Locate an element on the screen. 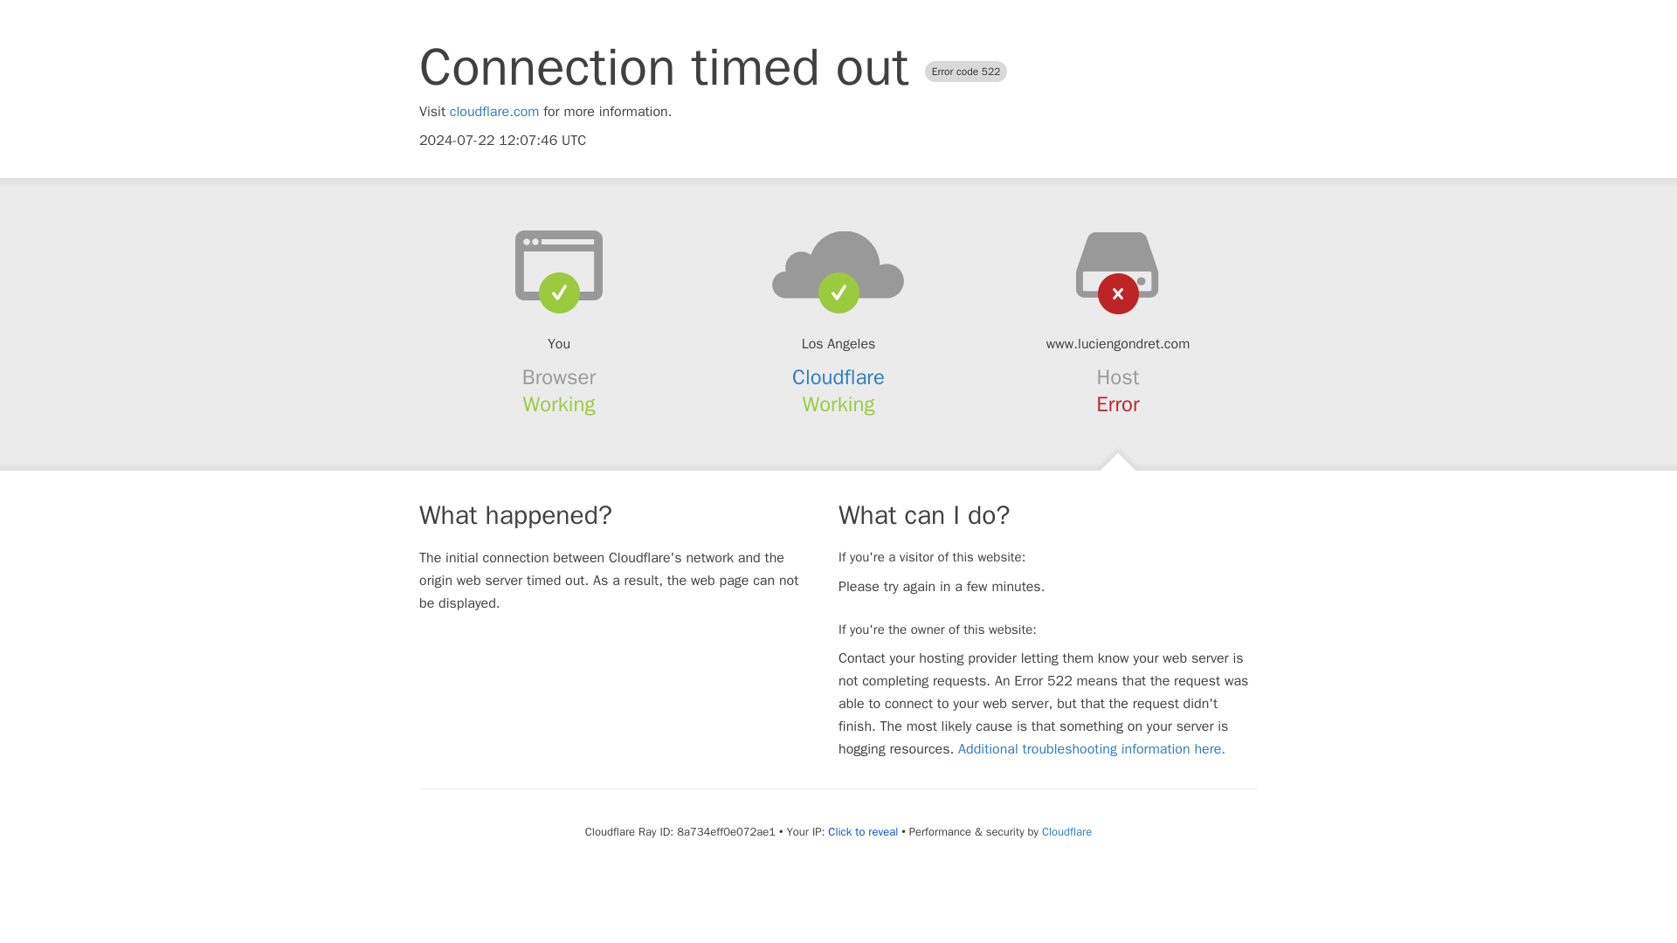  Click to reveal is located at coordinates (863, 831).